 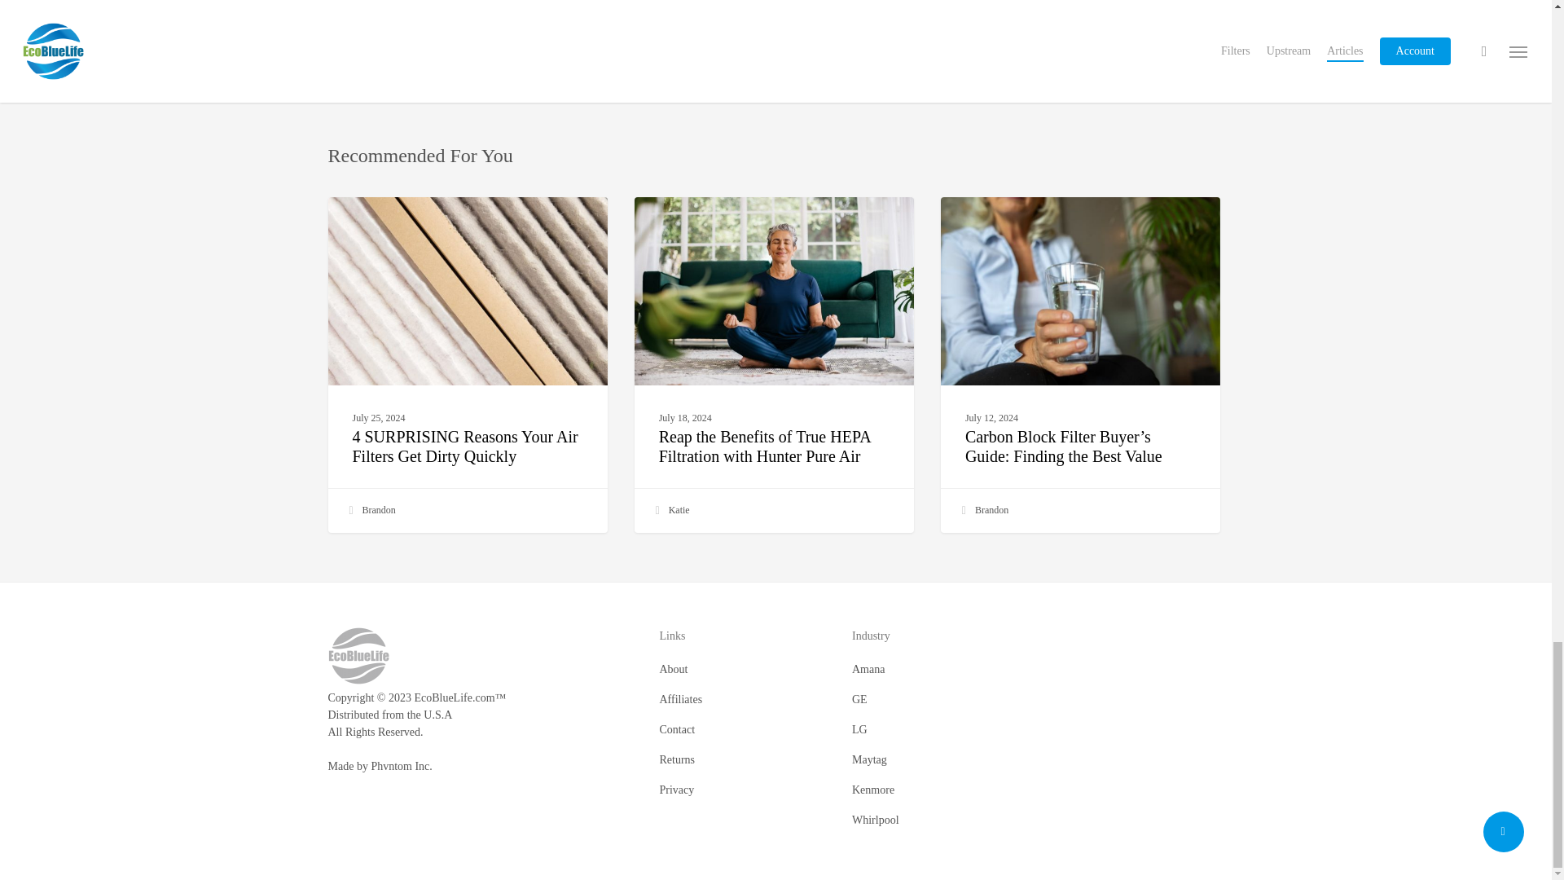 What do you see at coordinates (370, 510) in the screenshot?
I see `Brandon` at bounding box center [370, 510].